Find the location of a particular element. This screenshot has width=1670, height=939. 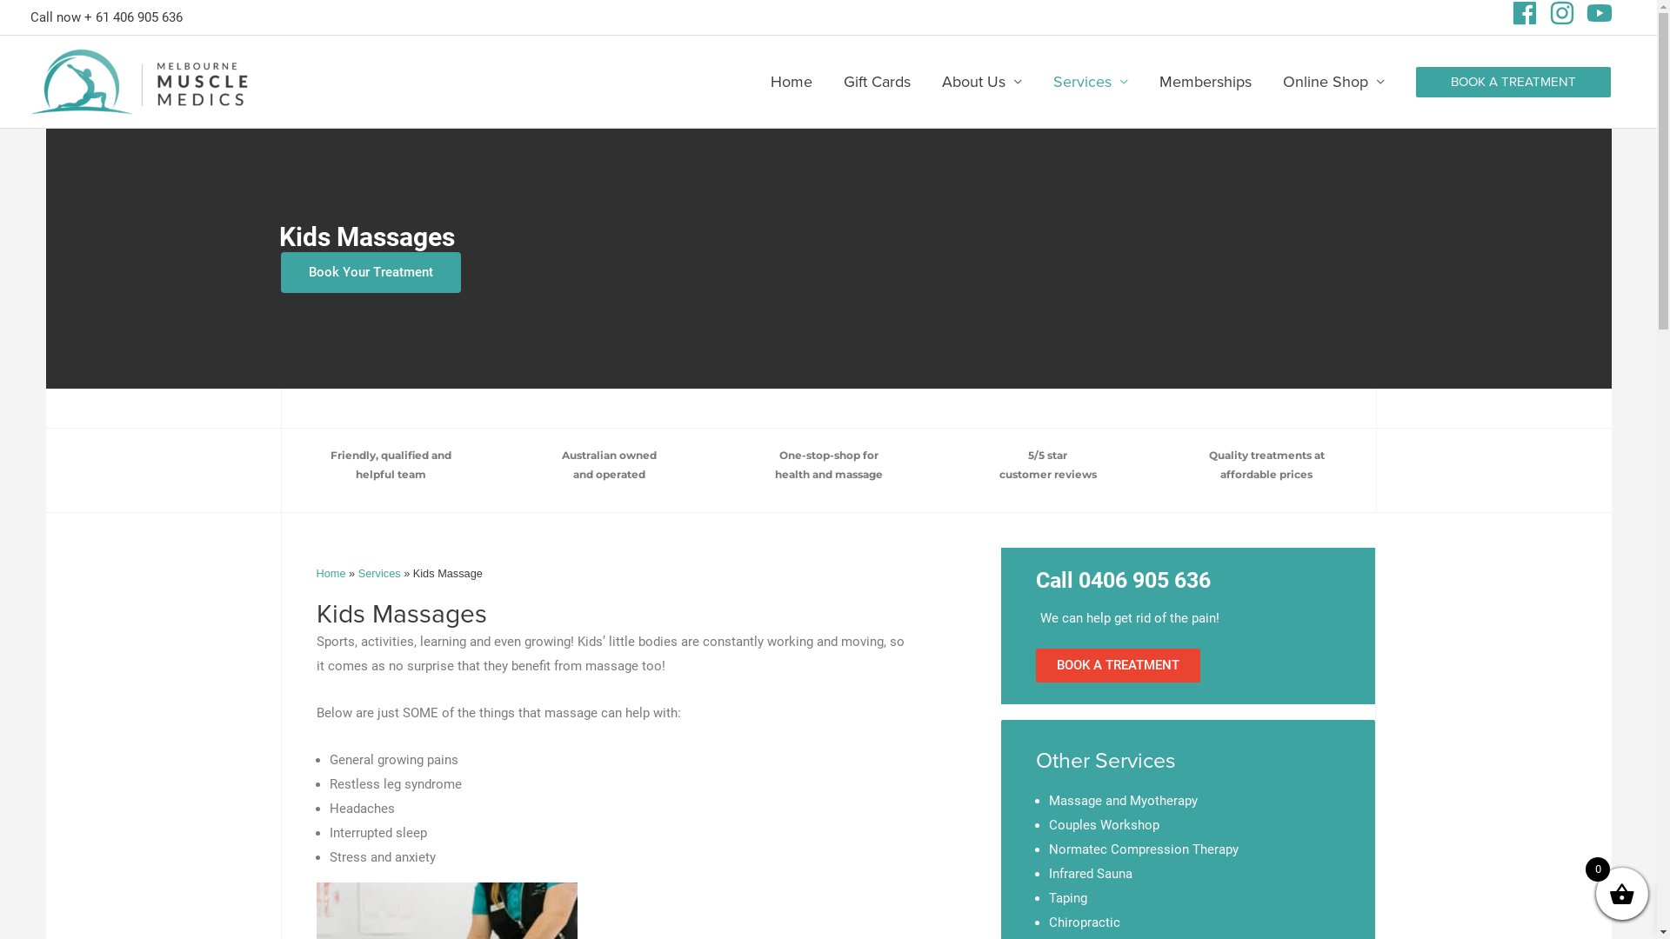

Chiropractic is located at coordinates (1085, 922).